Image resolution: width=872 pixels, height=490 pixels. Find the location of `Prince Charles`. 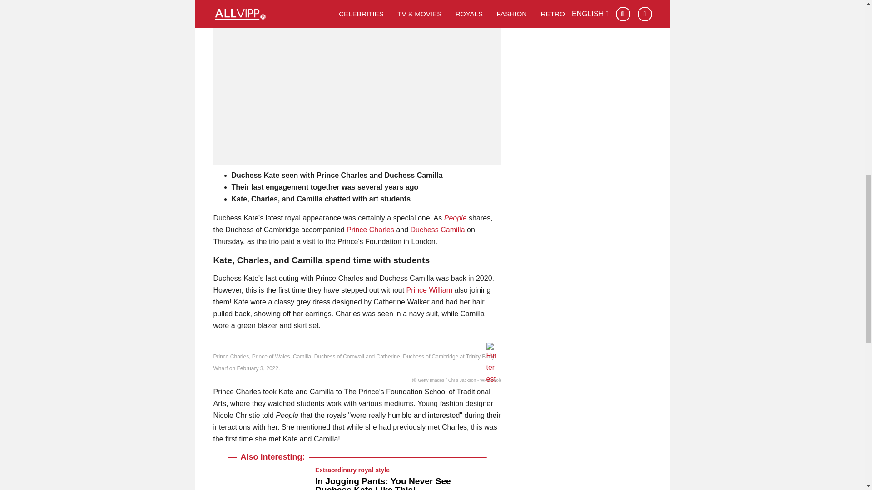

Prince Charles is located at coordinates (370, 230).